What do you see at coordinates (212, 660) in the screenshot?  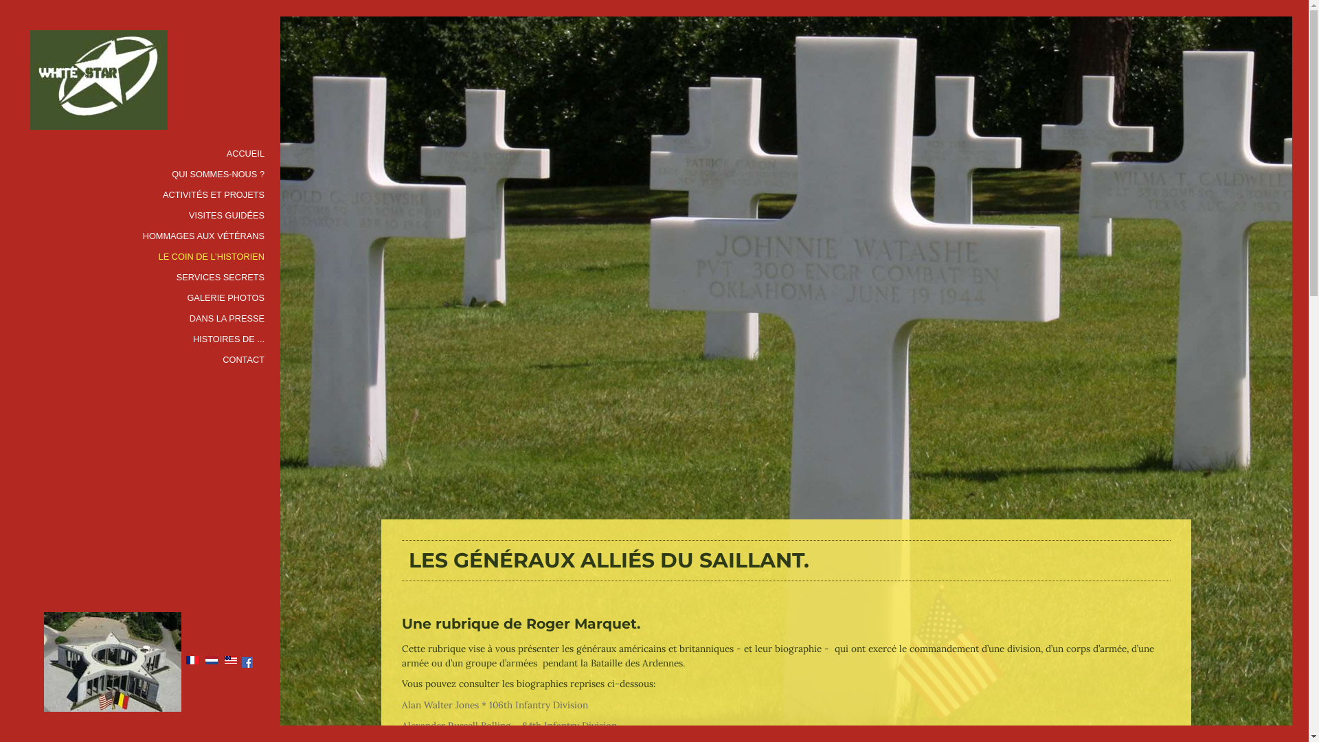 I see `Nederlands nl-NL` at bounding box center [212, 660].